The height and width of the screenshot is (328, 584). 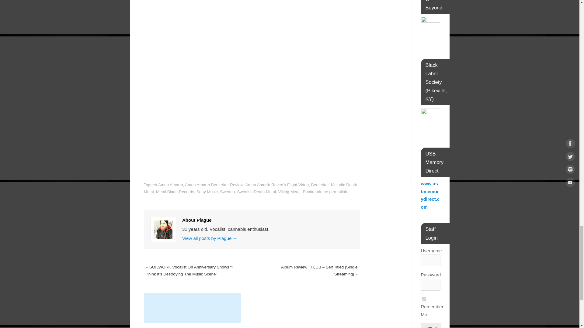 What do you see at coordinates (290, 192) in the screenshot?
I see `Viking Metal` at bounding box center [290, 192].